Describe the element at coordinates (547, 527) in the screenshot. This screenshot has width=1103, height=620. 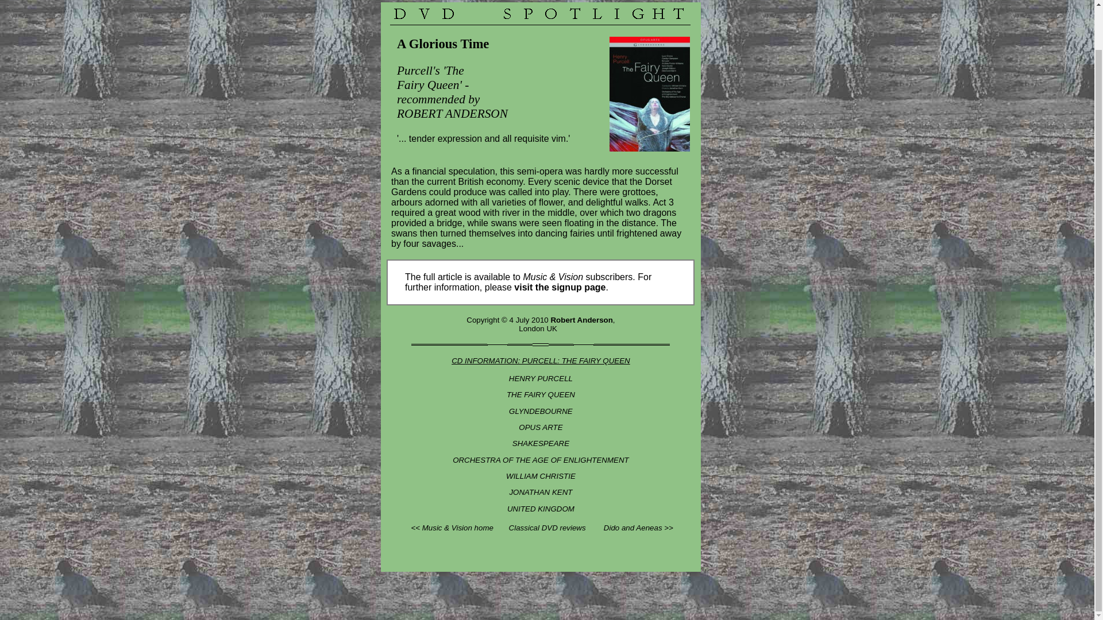
I see `Classical DVD reviews` at that location.